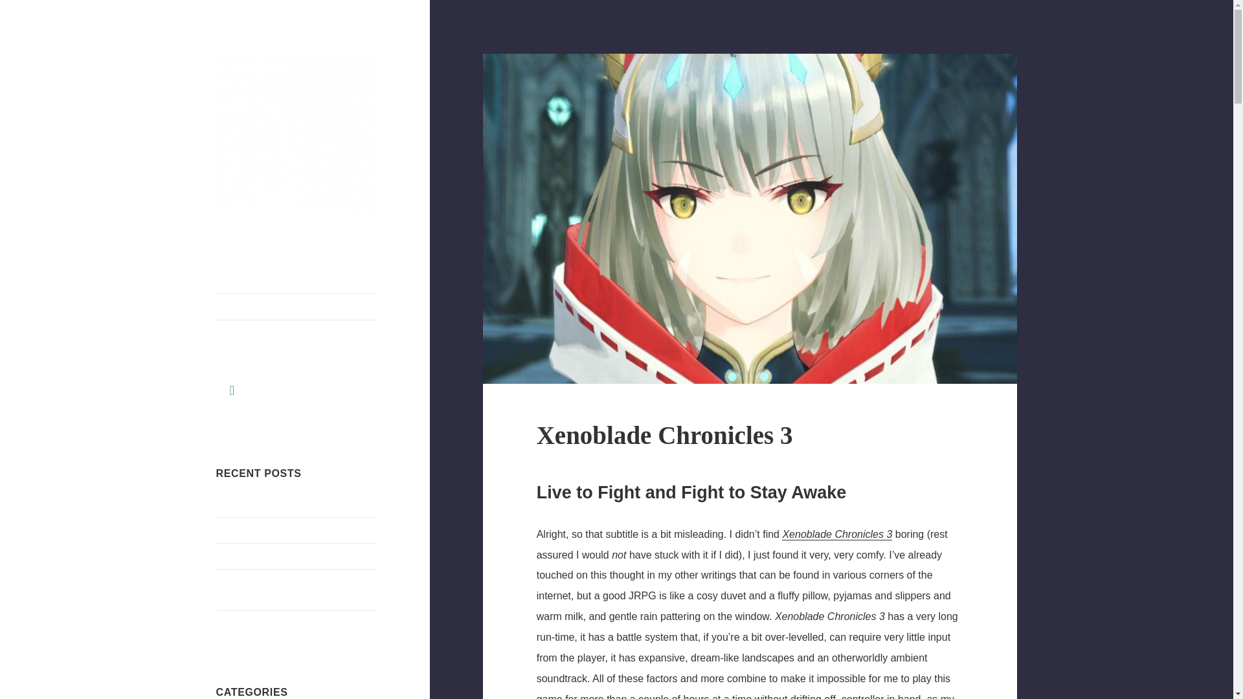 The image size is (1243, 699). What do you see at coordinates (297, 306) in the screenshot?
I see `Home` at bounding box center [297, 306].